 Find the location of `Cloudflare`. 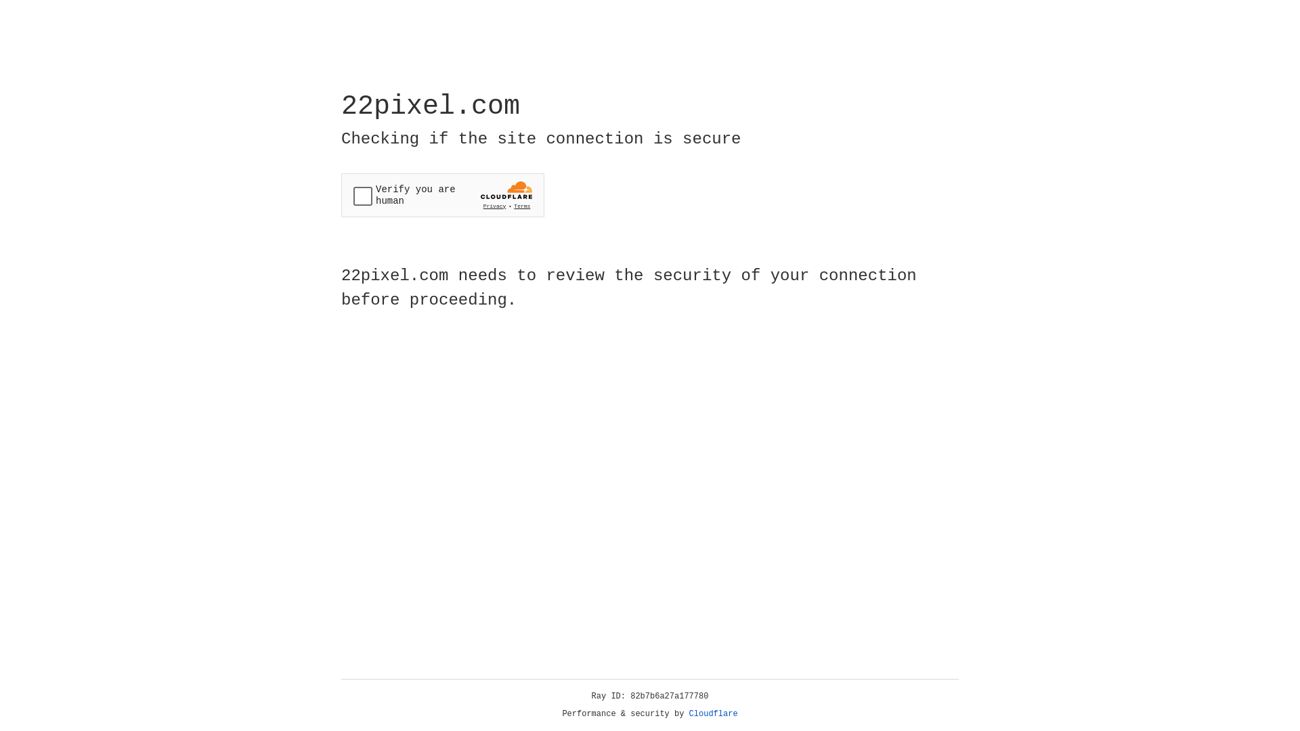

Cloudflare is located at coordinates (714, 714).